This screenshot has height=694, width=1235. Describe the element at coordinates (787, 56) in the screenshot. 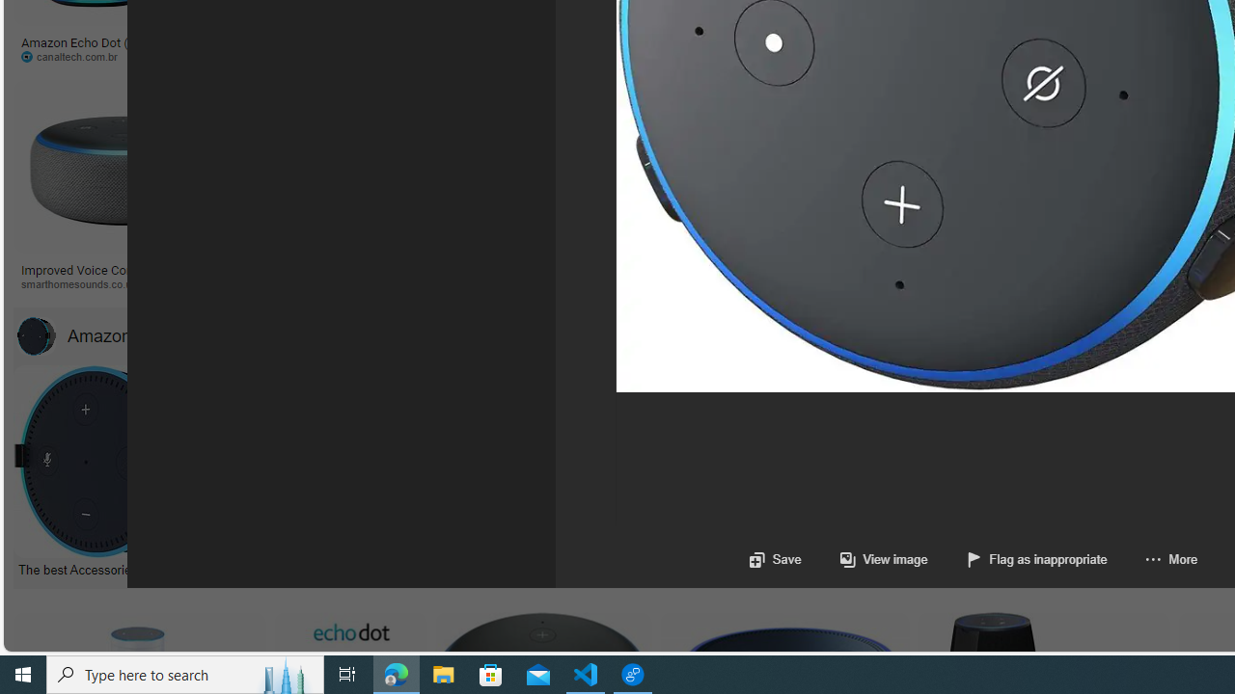

I see `croma.com` at that location.